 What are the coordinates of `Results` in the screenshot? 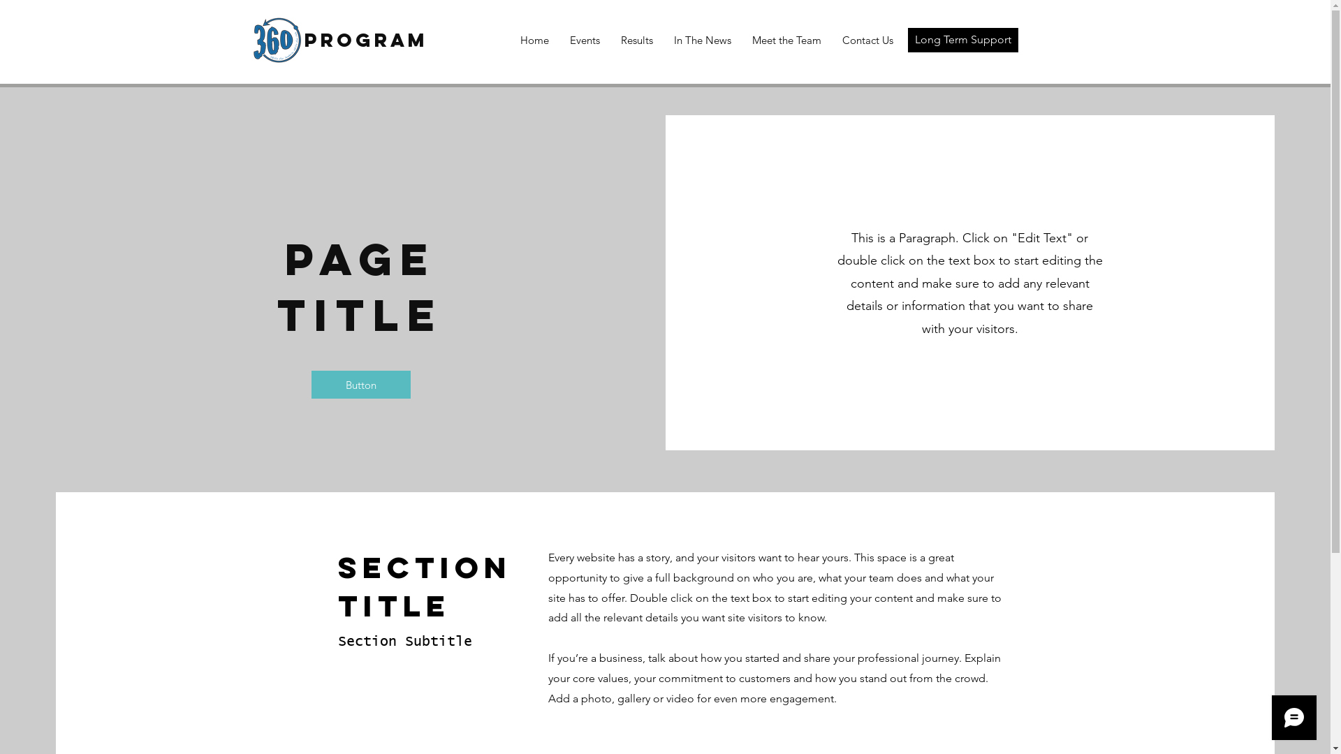 It's located at (637, 40).